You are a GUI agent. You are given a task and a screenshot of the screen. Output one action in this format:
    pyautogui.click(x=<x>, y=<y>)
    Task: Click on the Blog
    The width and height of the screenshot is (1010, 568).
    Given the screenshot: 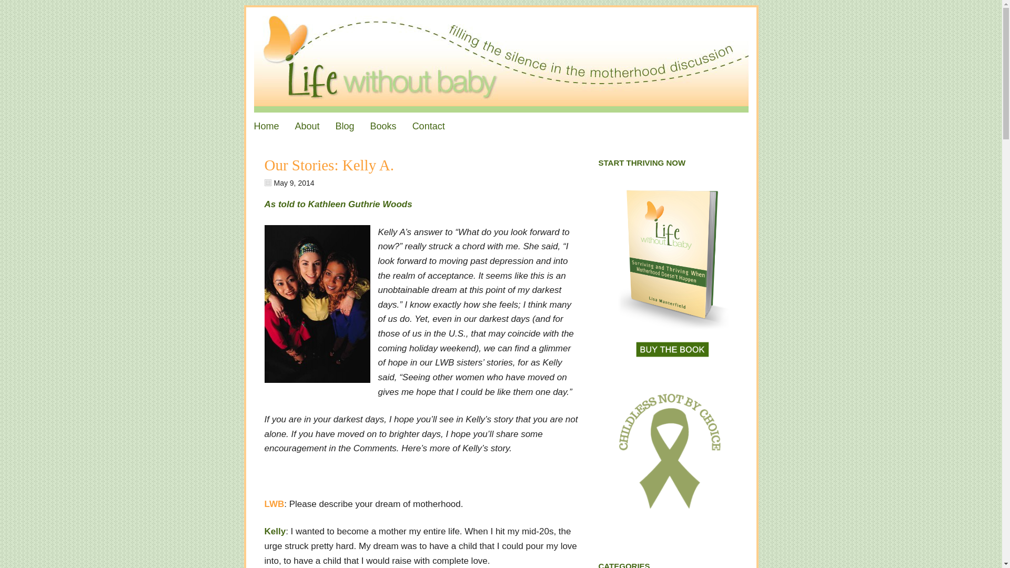 What is the action you would take?
    pyautogui.click(x=345, y=126)
    